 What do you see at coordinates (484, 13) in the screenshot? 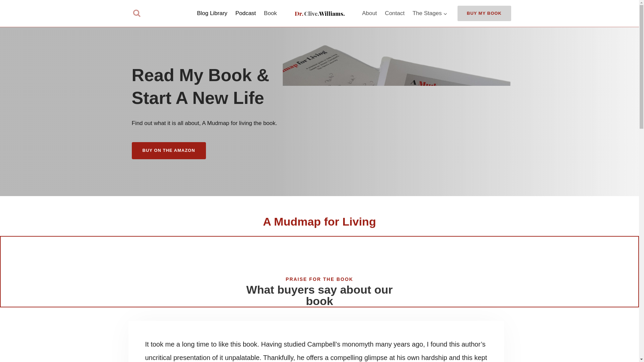
I see `BUY MY BOOK` at bounding box center [484, 13].